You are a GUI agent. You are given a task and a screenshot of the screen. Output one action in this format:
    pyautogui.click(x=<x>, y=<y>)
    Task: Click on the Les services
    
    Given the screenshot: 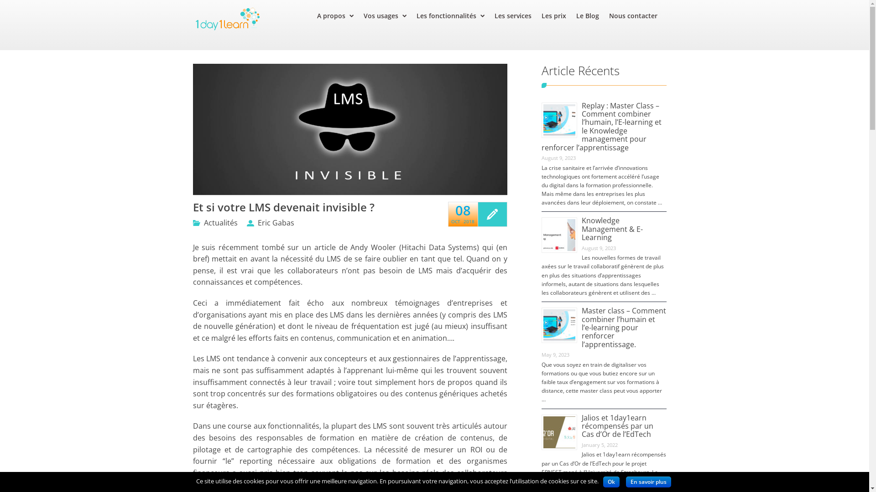 What is the action you would take?
    pyautogui.click(x=518, y=16)
    